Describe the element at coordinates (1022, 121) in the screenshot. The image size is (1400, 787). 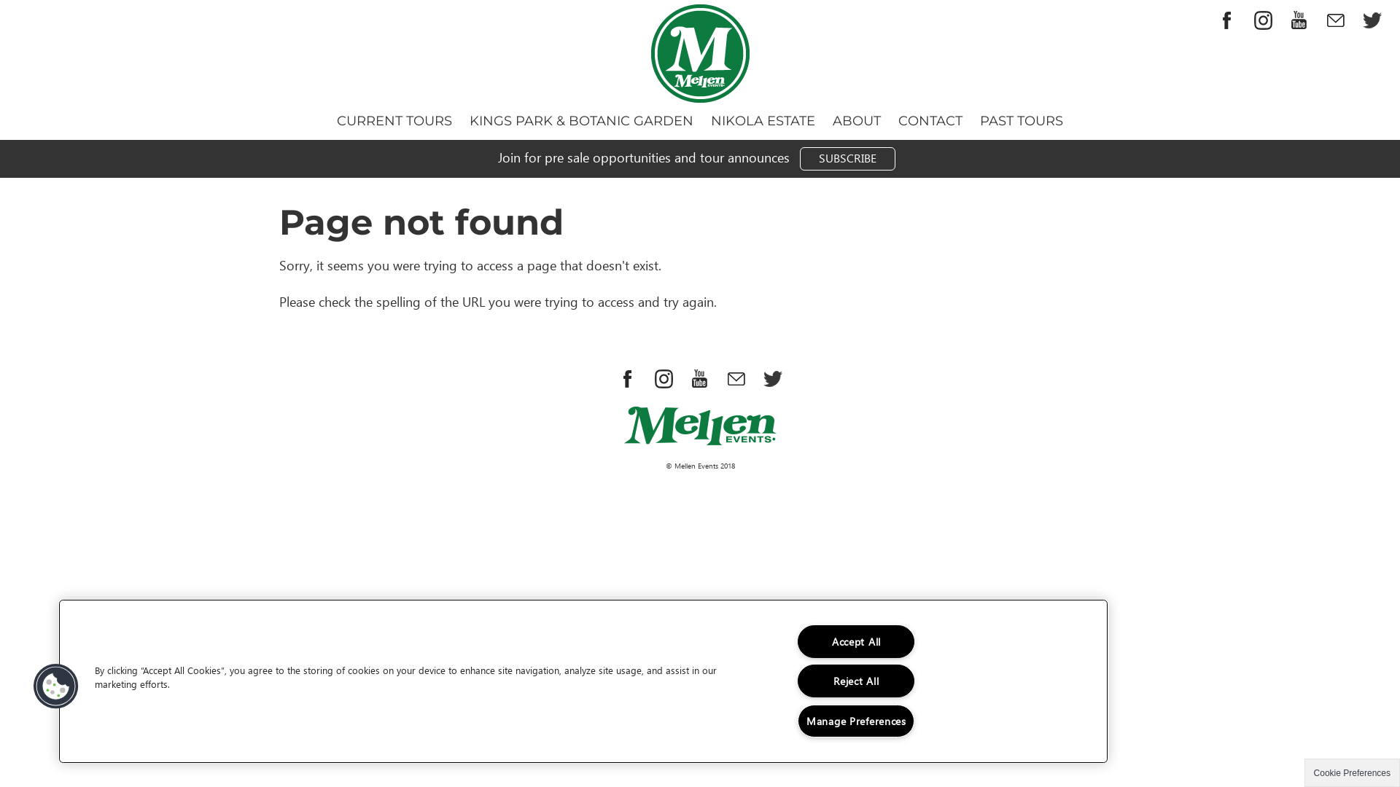
I see `PAST TOURS` at that location.